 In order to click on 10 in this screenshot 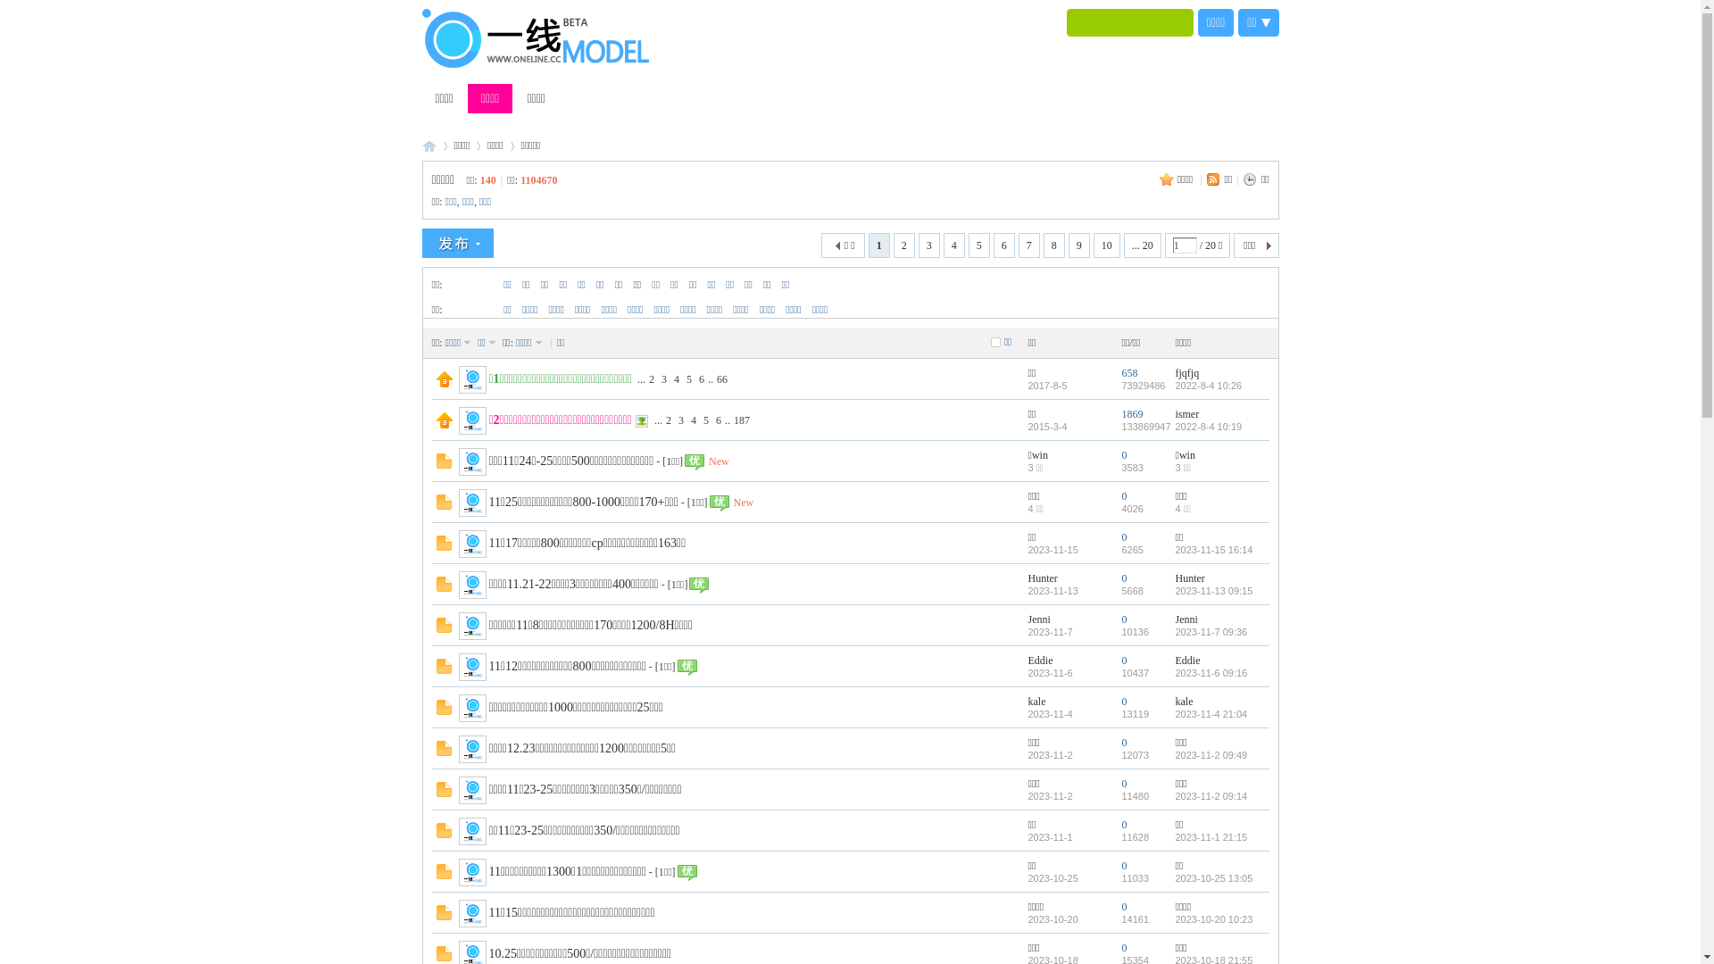, I will do `click(1107, 245)`.